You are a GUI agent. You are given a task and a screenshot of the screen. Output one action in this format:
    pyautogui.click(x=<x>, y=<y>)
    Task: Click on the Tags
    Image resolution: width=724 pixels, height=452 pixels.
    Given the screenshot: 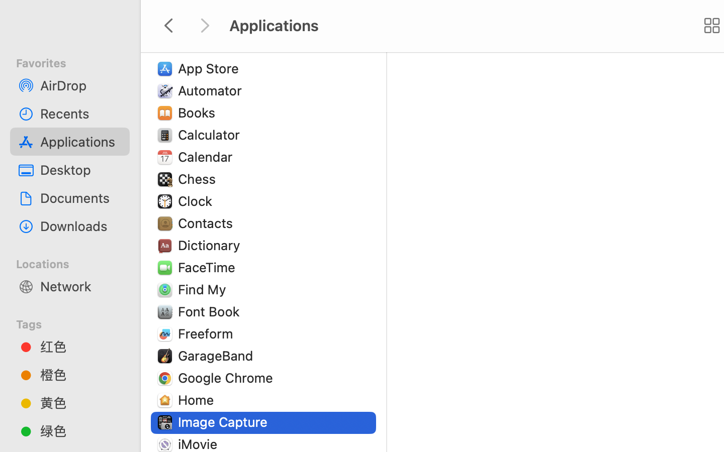 What is the action you would take?
    pyautogui.click(x=76, y=323)
    